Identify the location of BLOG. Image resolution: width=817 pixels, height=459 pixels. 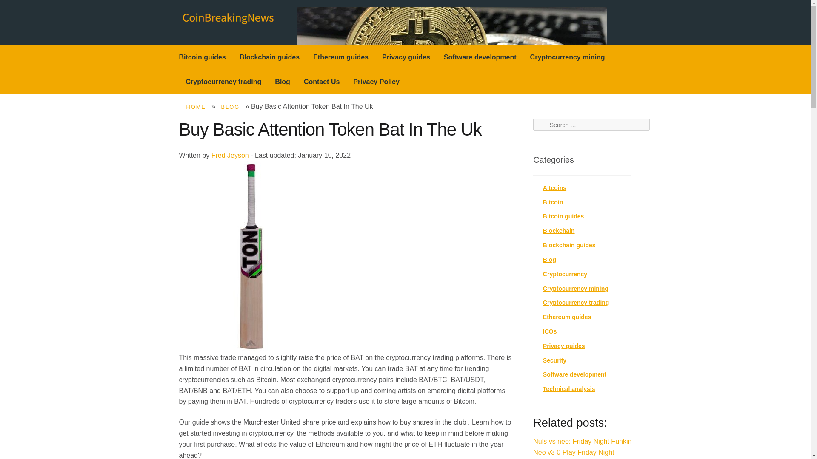
(231, 107).